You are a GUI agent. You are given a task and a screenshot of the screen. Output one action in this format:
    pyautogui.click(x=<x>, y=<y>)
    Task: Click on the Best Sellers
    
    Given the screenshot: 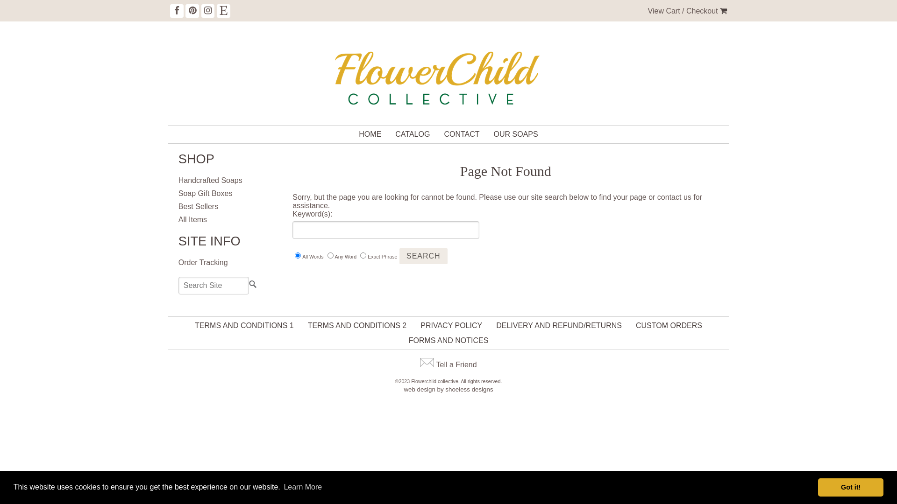 What is the action you would take?
    pyautogui.click(x=198, y=207)
    